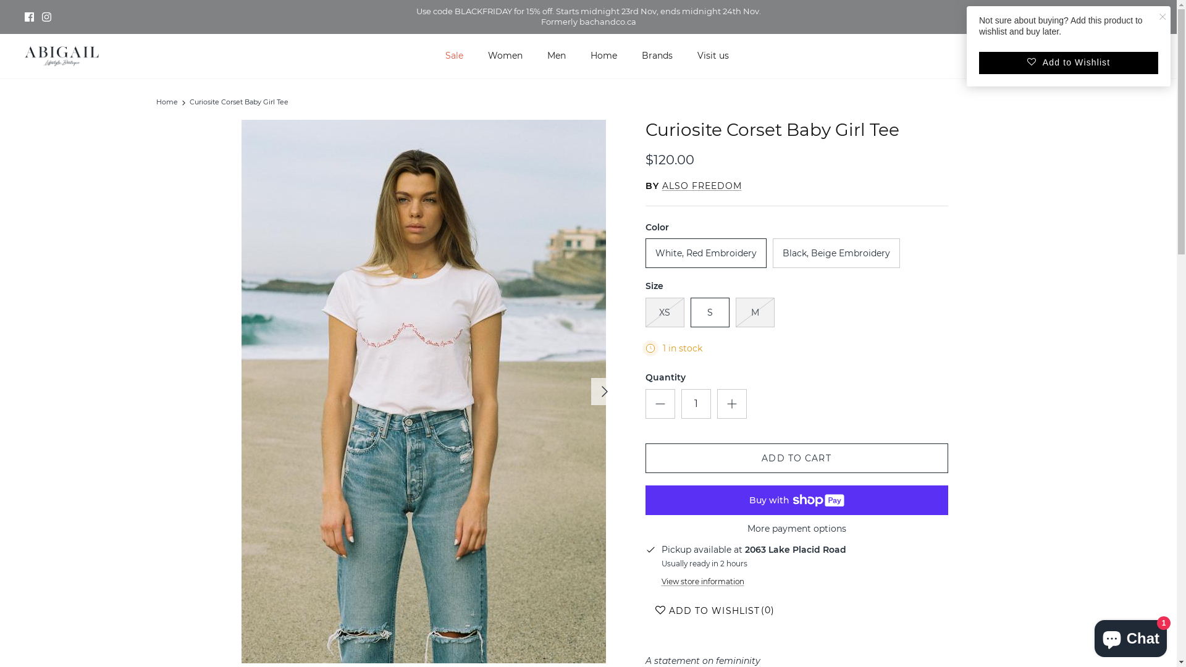  What do you see at coordinates (62, 57) in the screenshot?
I see `ABIGAIL Lifestyle Boutique` at bounding box center [62, 57].